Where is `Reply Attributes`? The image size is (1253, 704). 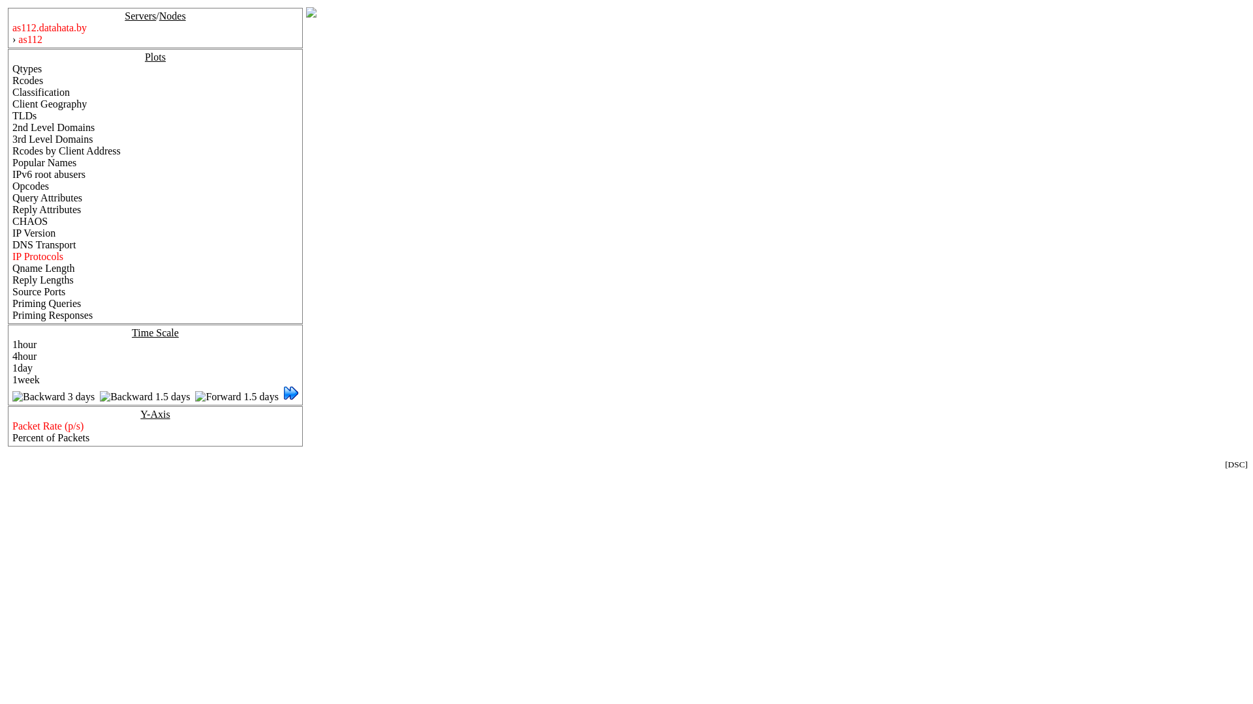 Reply Attributes is located at coordinates (47, 210).